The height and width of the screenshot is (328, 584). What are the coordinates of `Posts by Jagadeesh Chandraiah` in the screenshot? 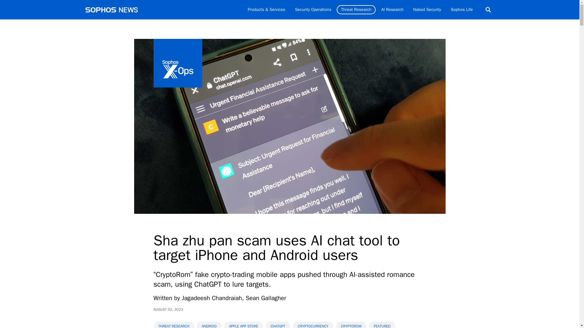 It's located at (212, 298).